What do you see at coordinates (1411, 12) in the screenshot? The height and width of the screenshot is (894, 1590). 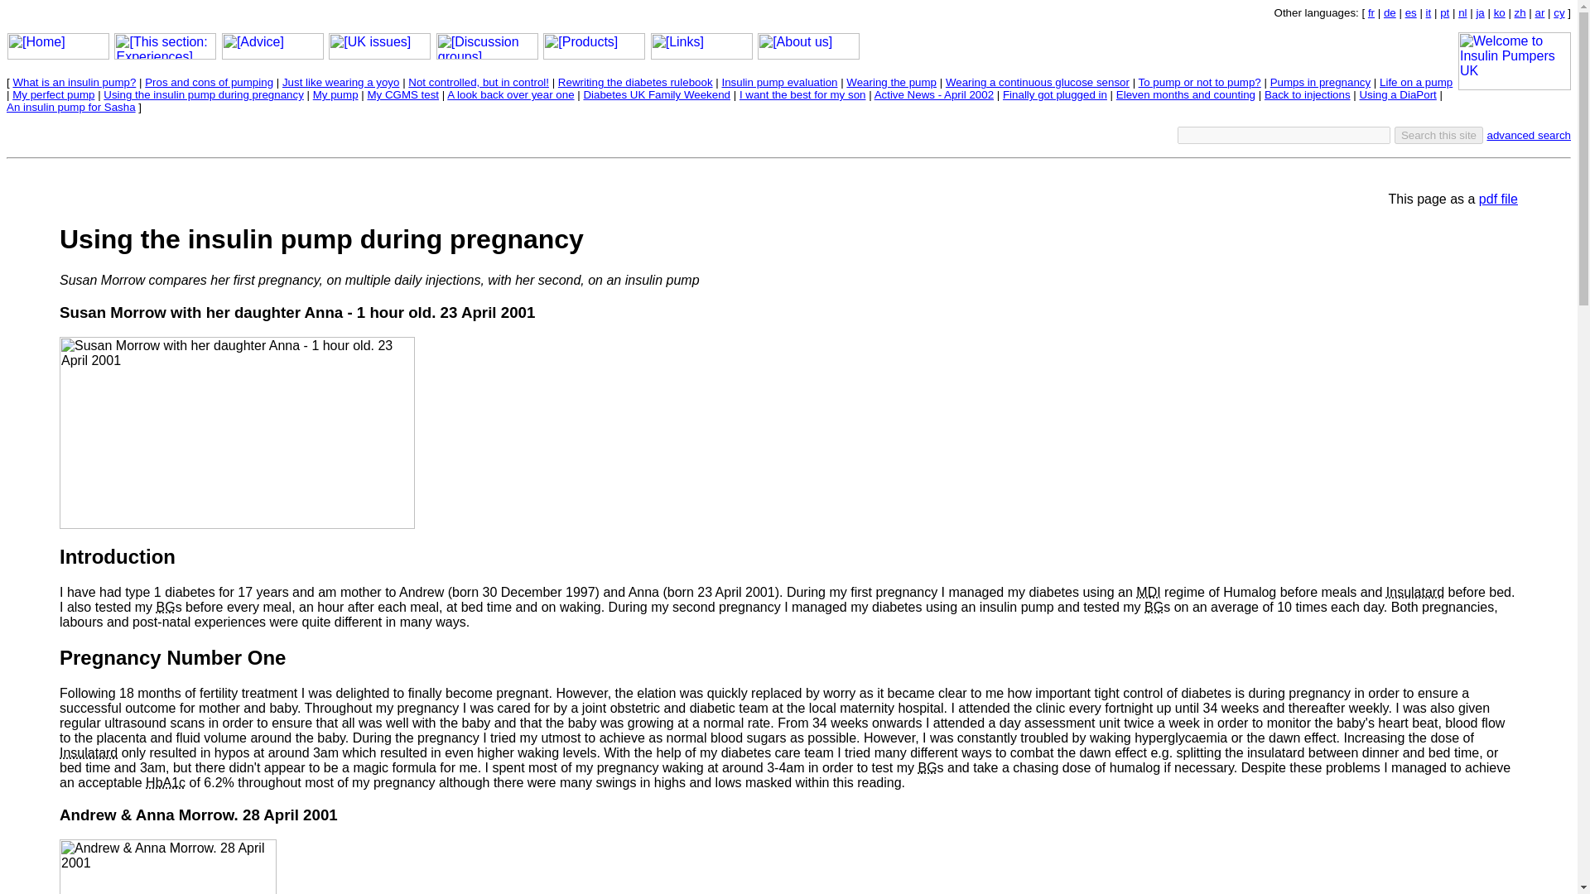 I see `es` at bounding box center [1411, 12].